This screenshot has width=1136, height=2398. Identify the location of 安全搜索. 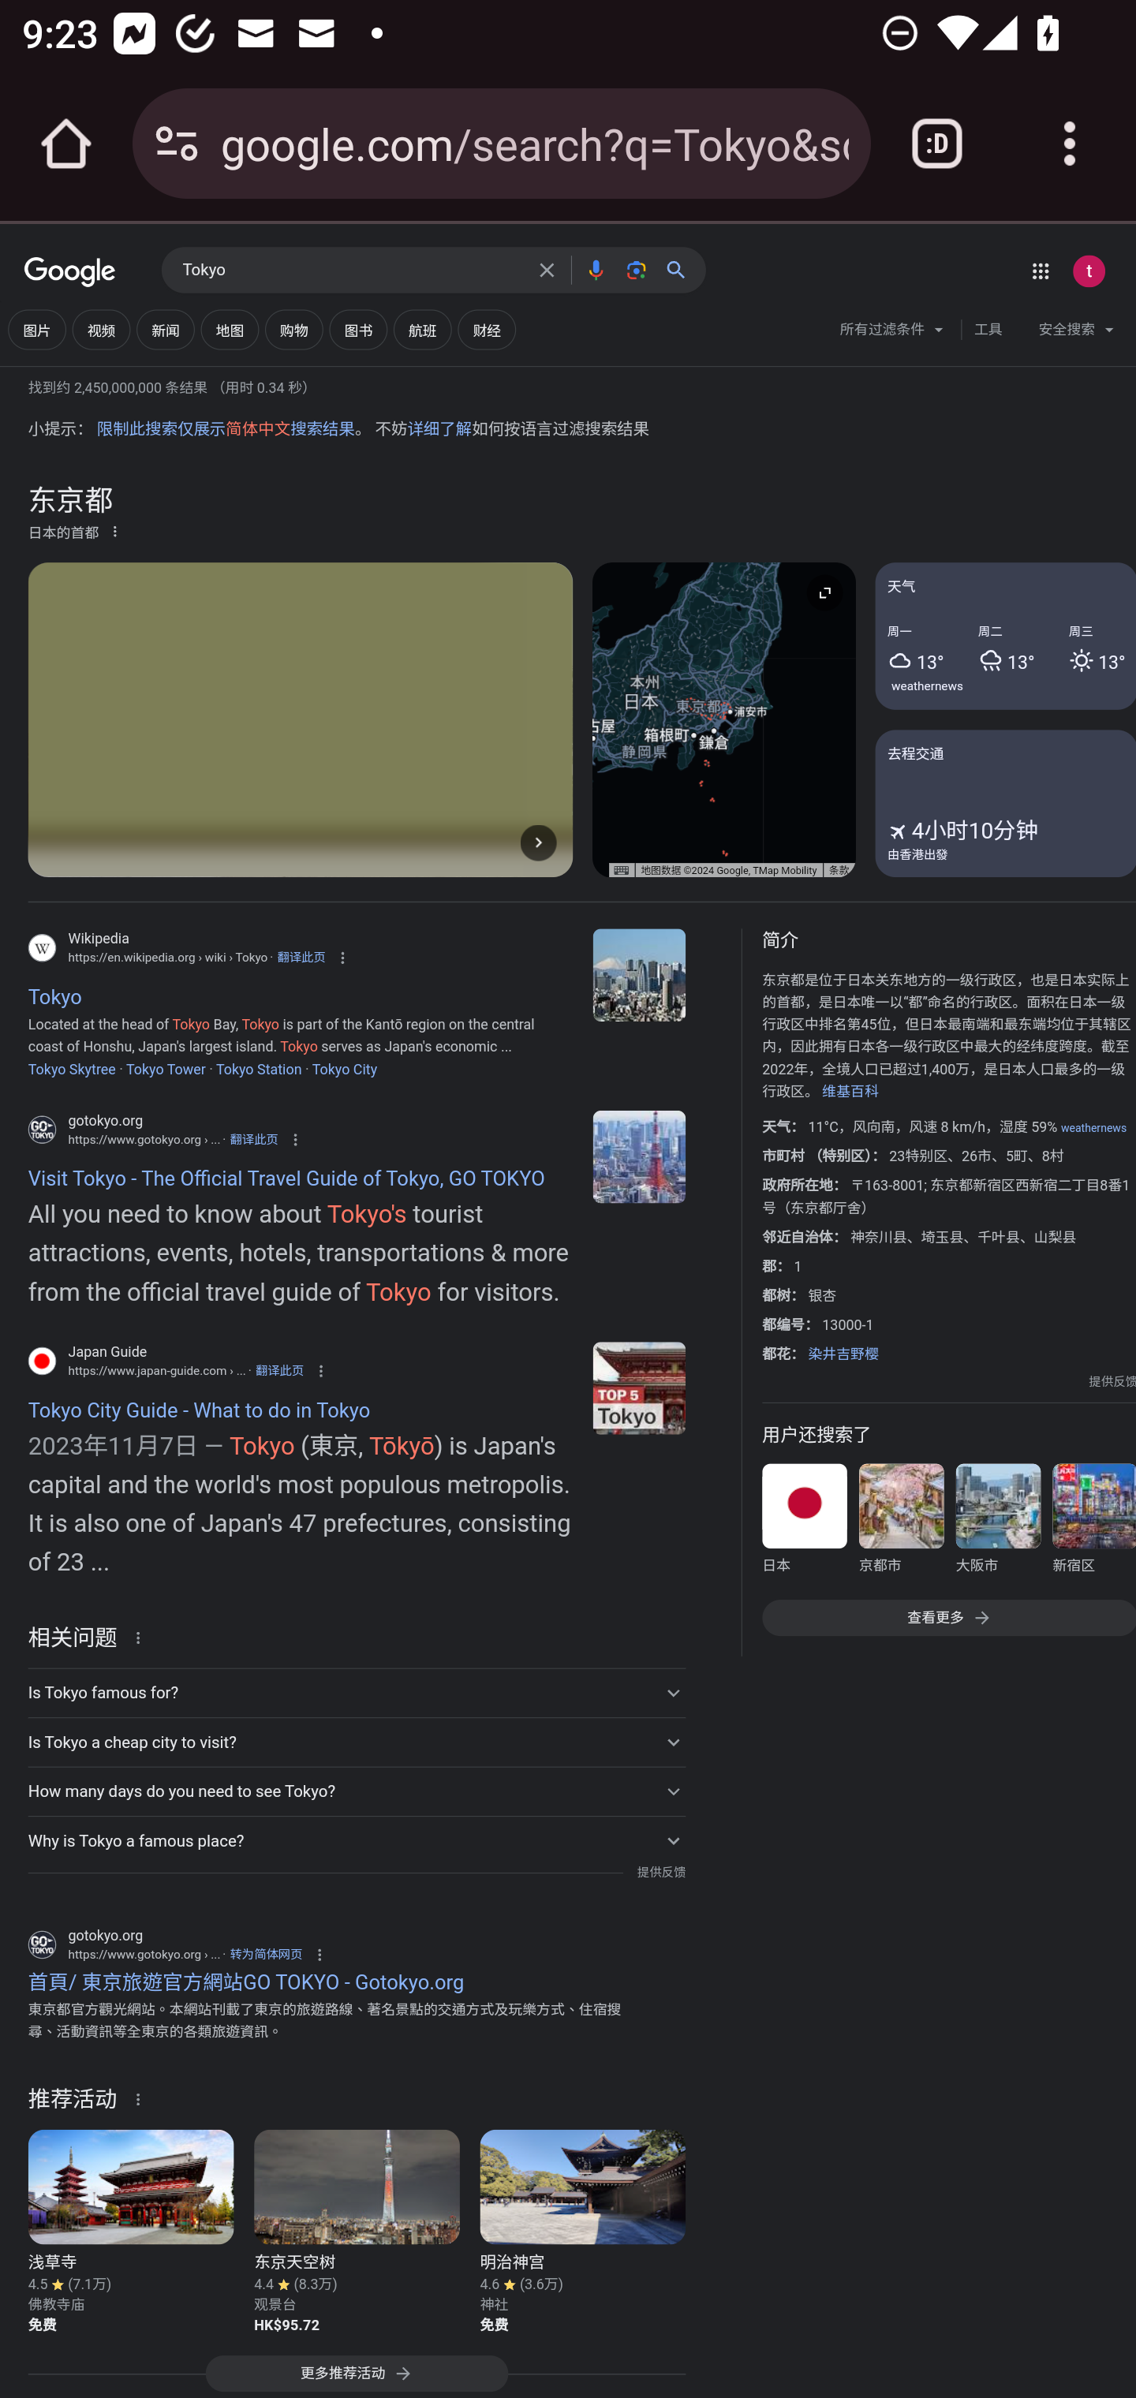
(1076, 333).